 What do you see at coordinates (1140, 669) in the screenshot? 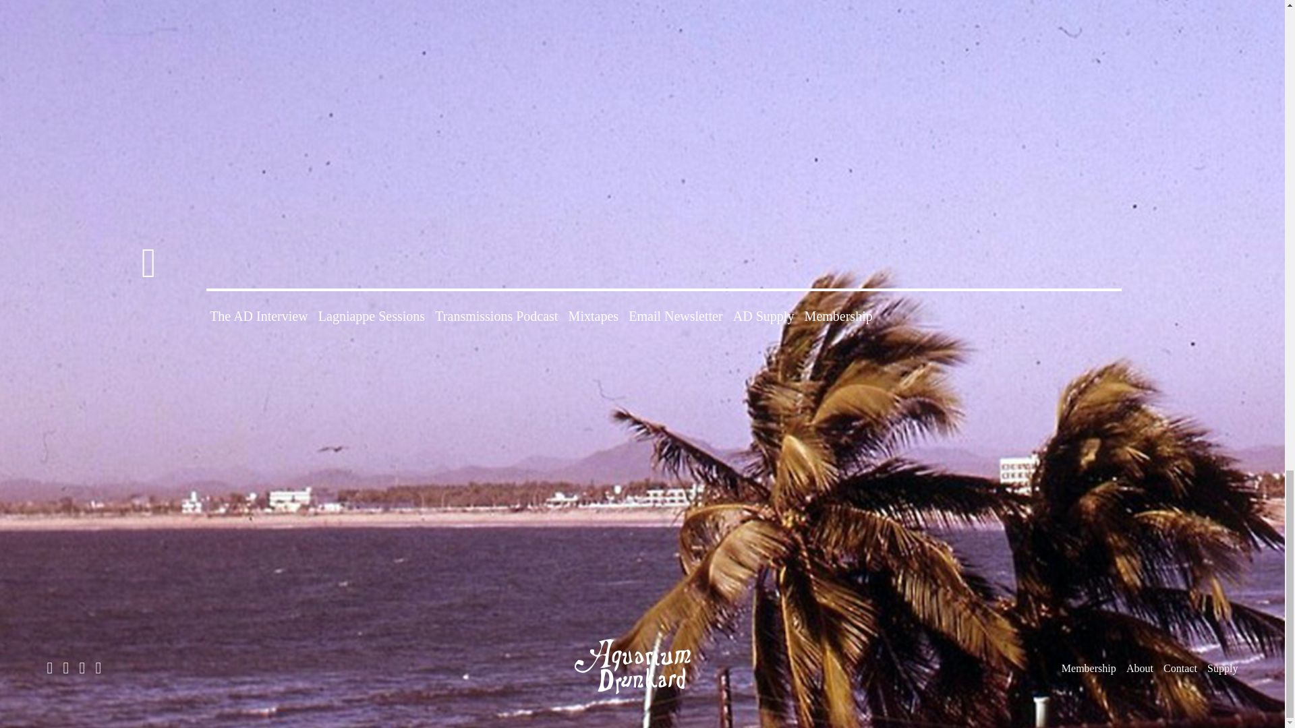
I see `About` at bounding box center [1140, 669].